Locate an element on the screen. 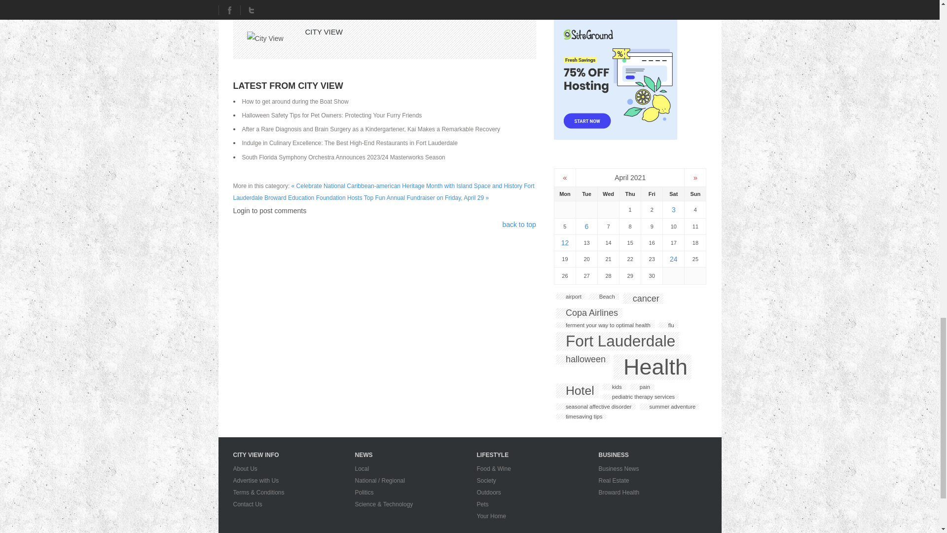  3 items tagged with Hotel is located at coordinates (577, 390).